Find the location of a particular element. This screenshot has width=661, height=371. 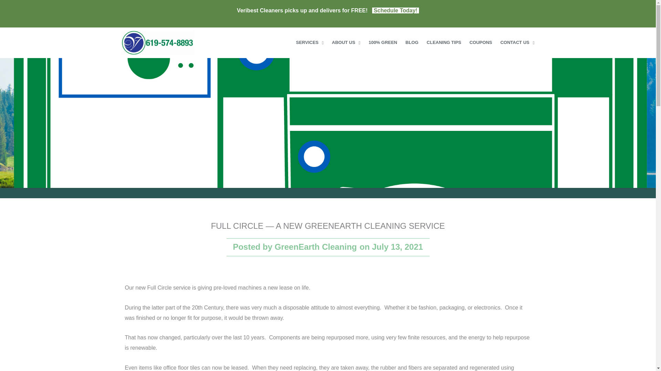

CONTACT US is located at coordinates (517, 43).